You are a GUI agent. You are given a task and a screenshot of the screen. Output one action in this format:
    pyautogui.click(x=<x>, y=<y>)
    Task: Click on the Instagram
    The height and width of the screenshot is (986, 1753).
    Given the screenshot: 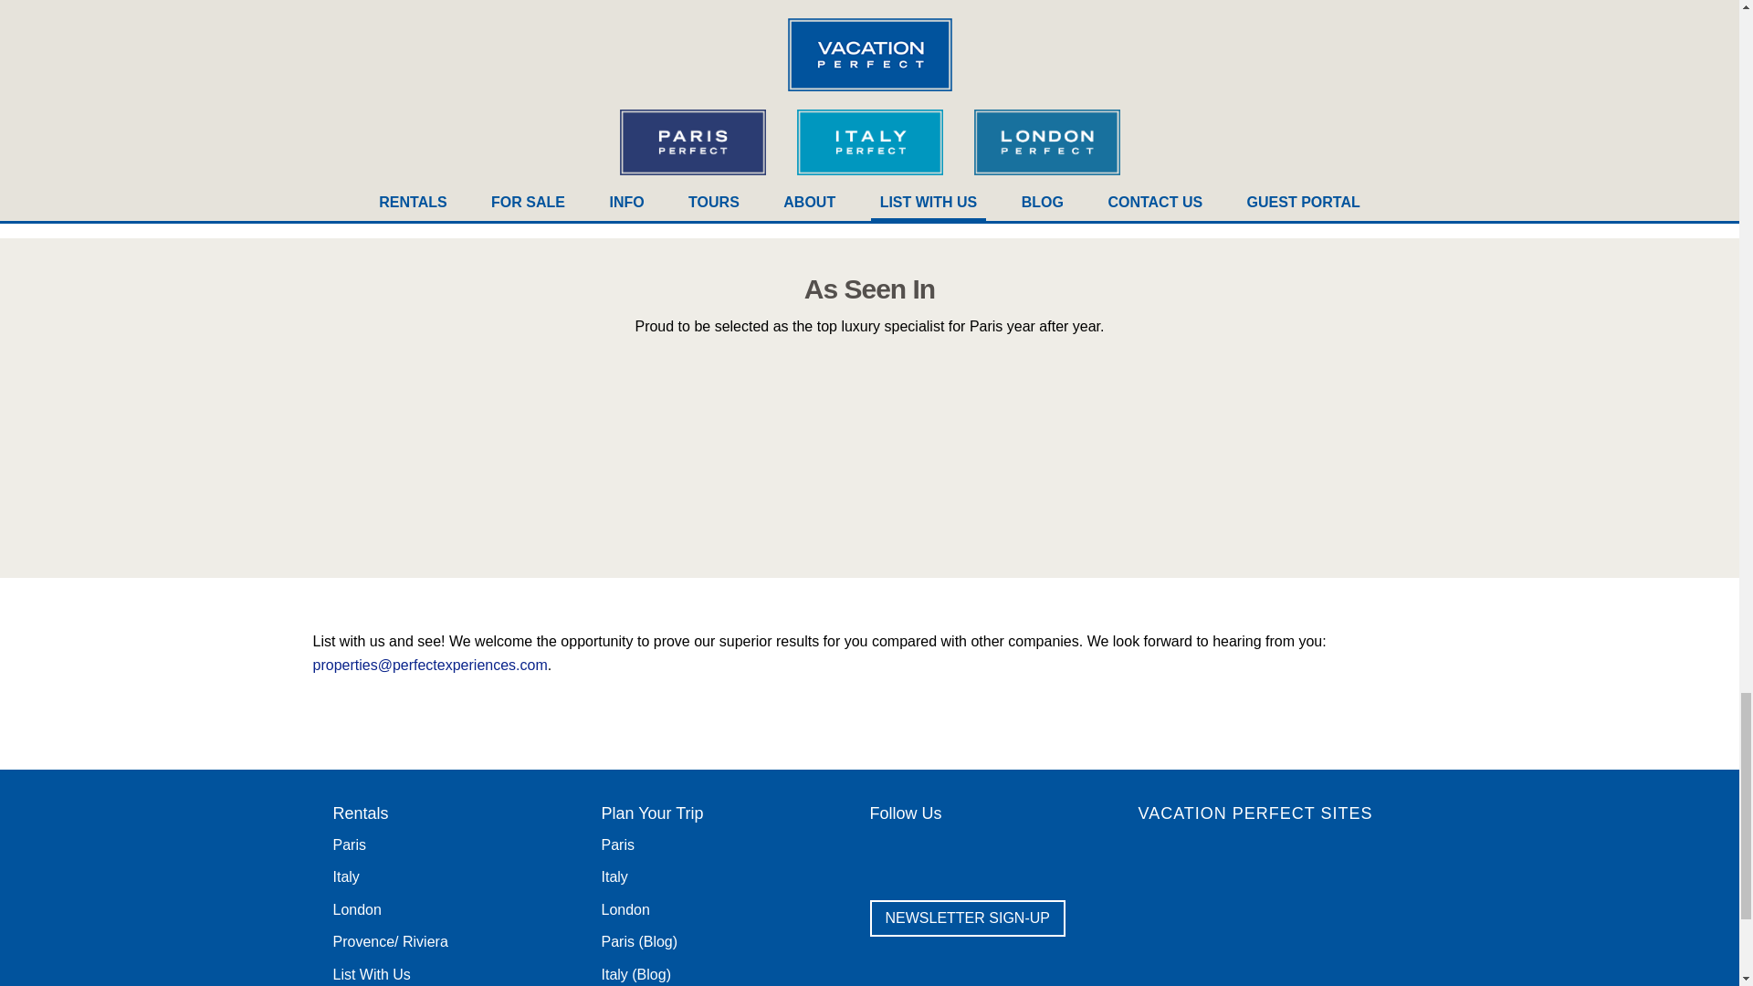 What is the action you would take?
    pyautogui.click(x=1076, y=853)
    